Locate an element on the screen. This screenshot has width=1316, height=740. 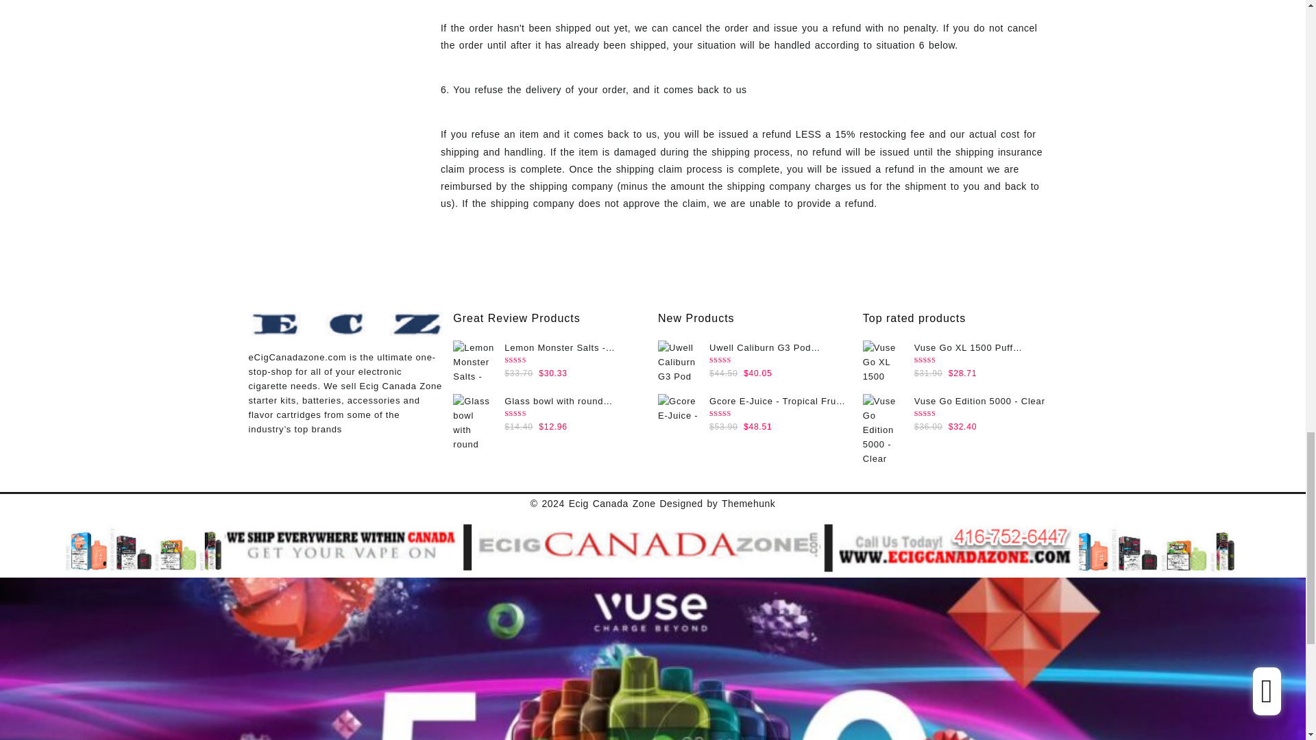
Gcore E-Juice - Tropical Fruit C. is located at coordinates (679, 407).